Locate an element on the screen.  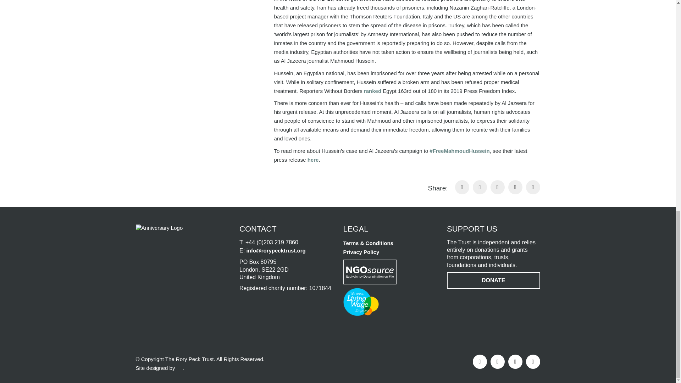
Privacy Policy is located at coordinates (361, 252).